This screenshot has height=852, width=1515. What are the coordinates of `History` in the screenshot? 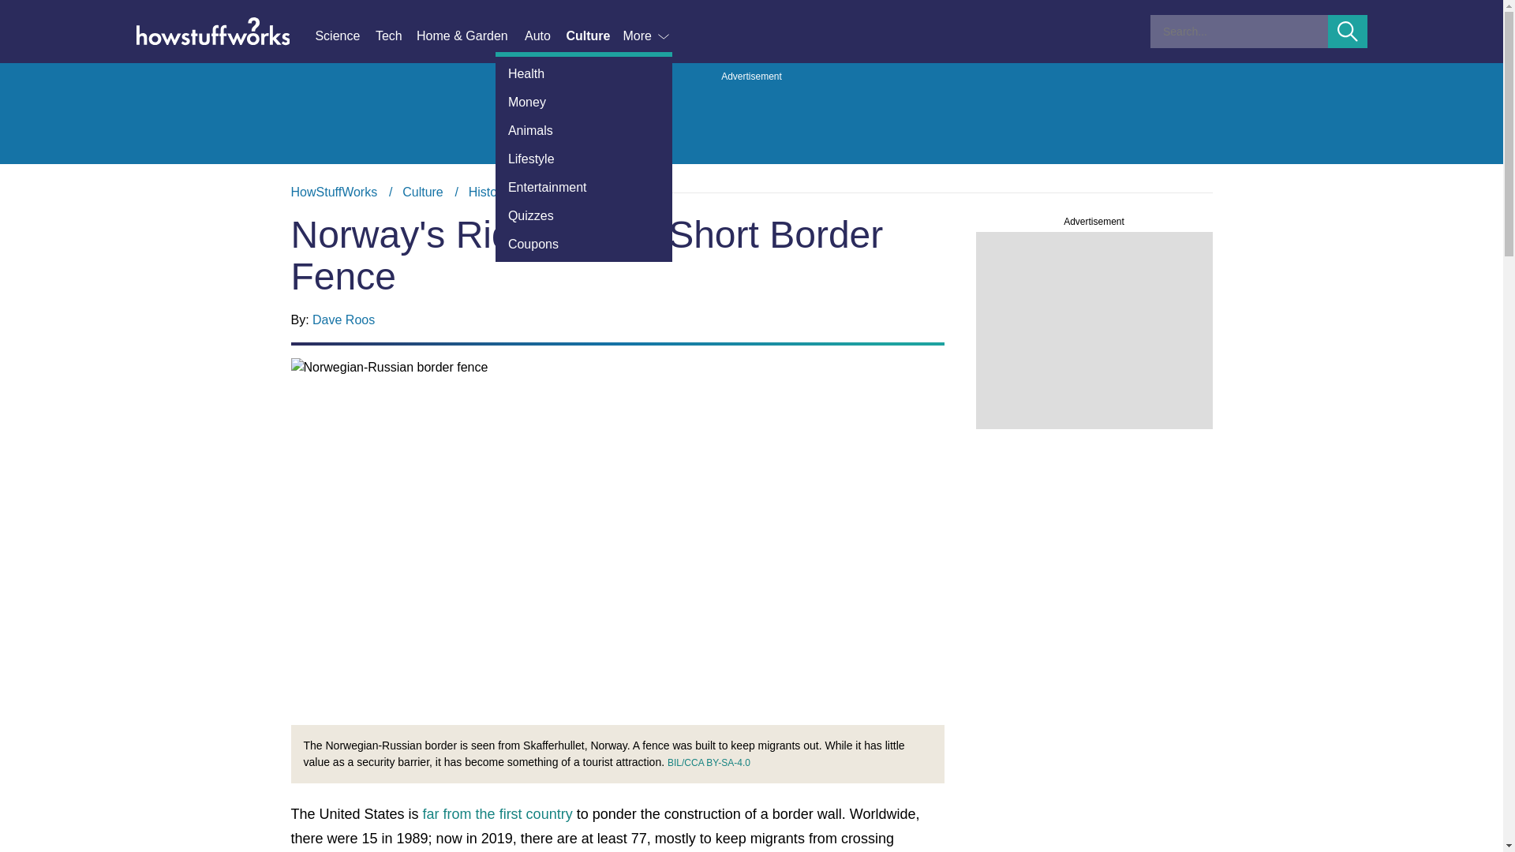 It's located at (584, 215).